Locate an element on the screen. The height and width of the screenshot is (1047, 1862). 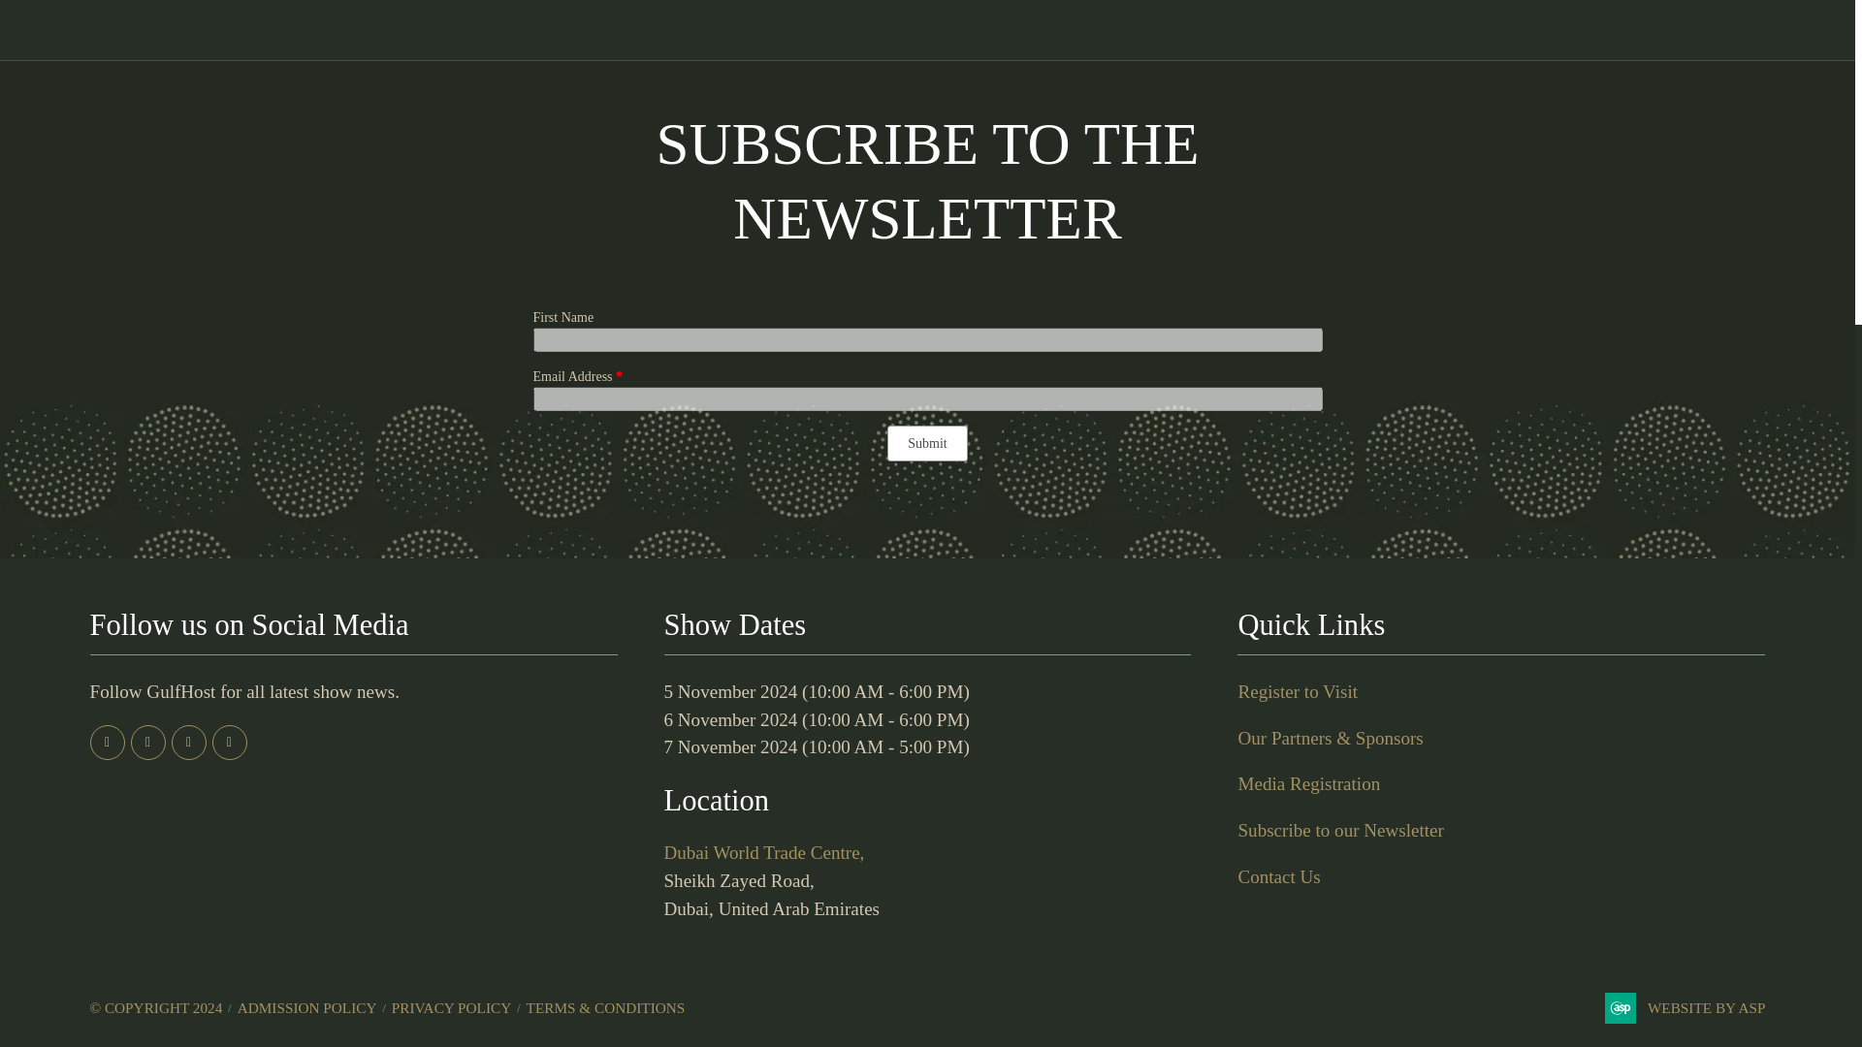
Dubai World Trade Centre, is located at coordinates (762, 852).